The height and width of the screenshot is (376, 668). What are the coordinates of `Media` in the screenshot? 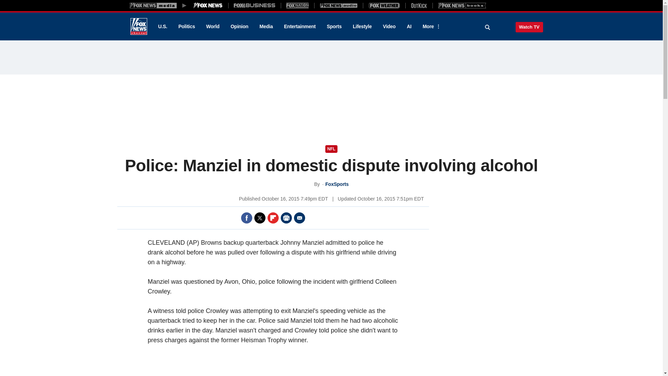 It's located at (266, 26).